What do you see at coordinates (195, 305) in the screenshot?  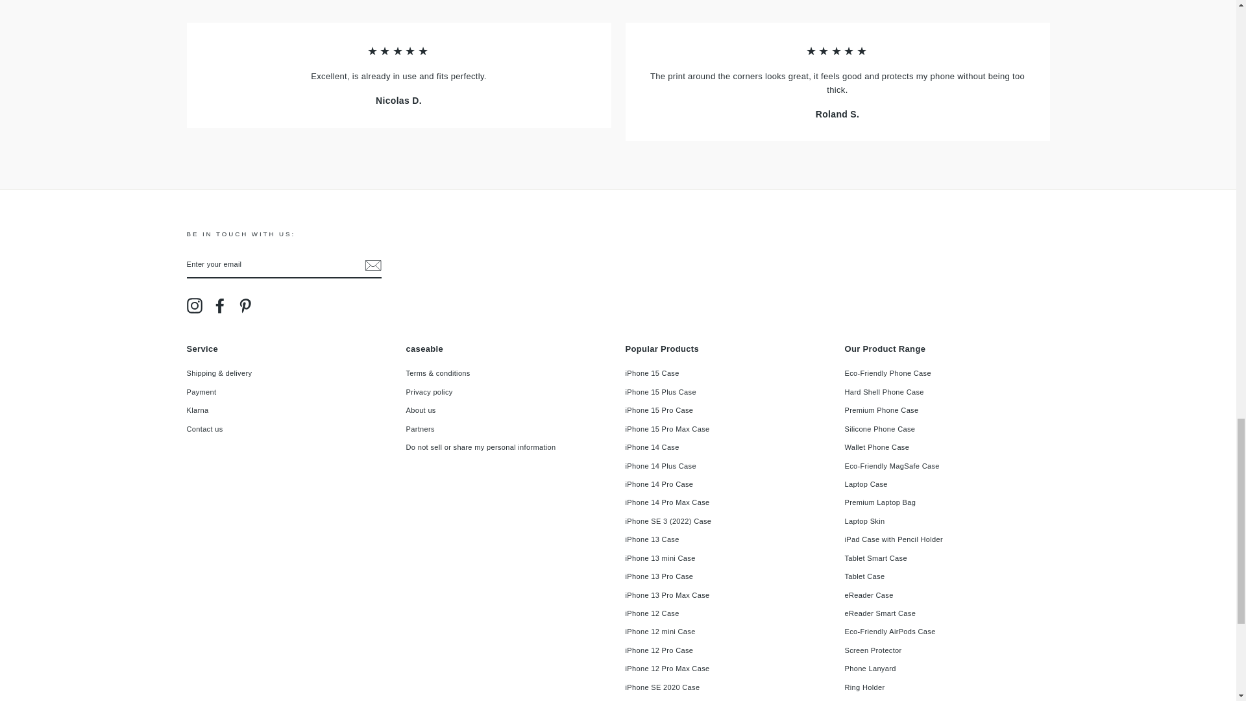 I see `caseable US on Instagram` at bounding box center [195, 305].